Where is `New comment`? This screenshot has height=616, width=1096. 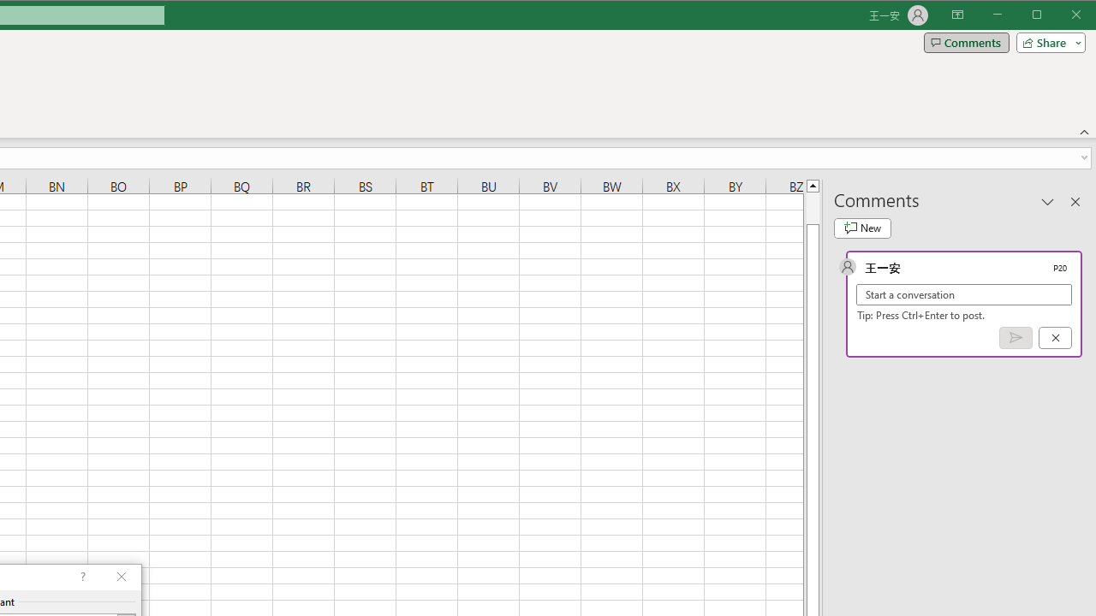
New comment is located at coordinates (862, 228).